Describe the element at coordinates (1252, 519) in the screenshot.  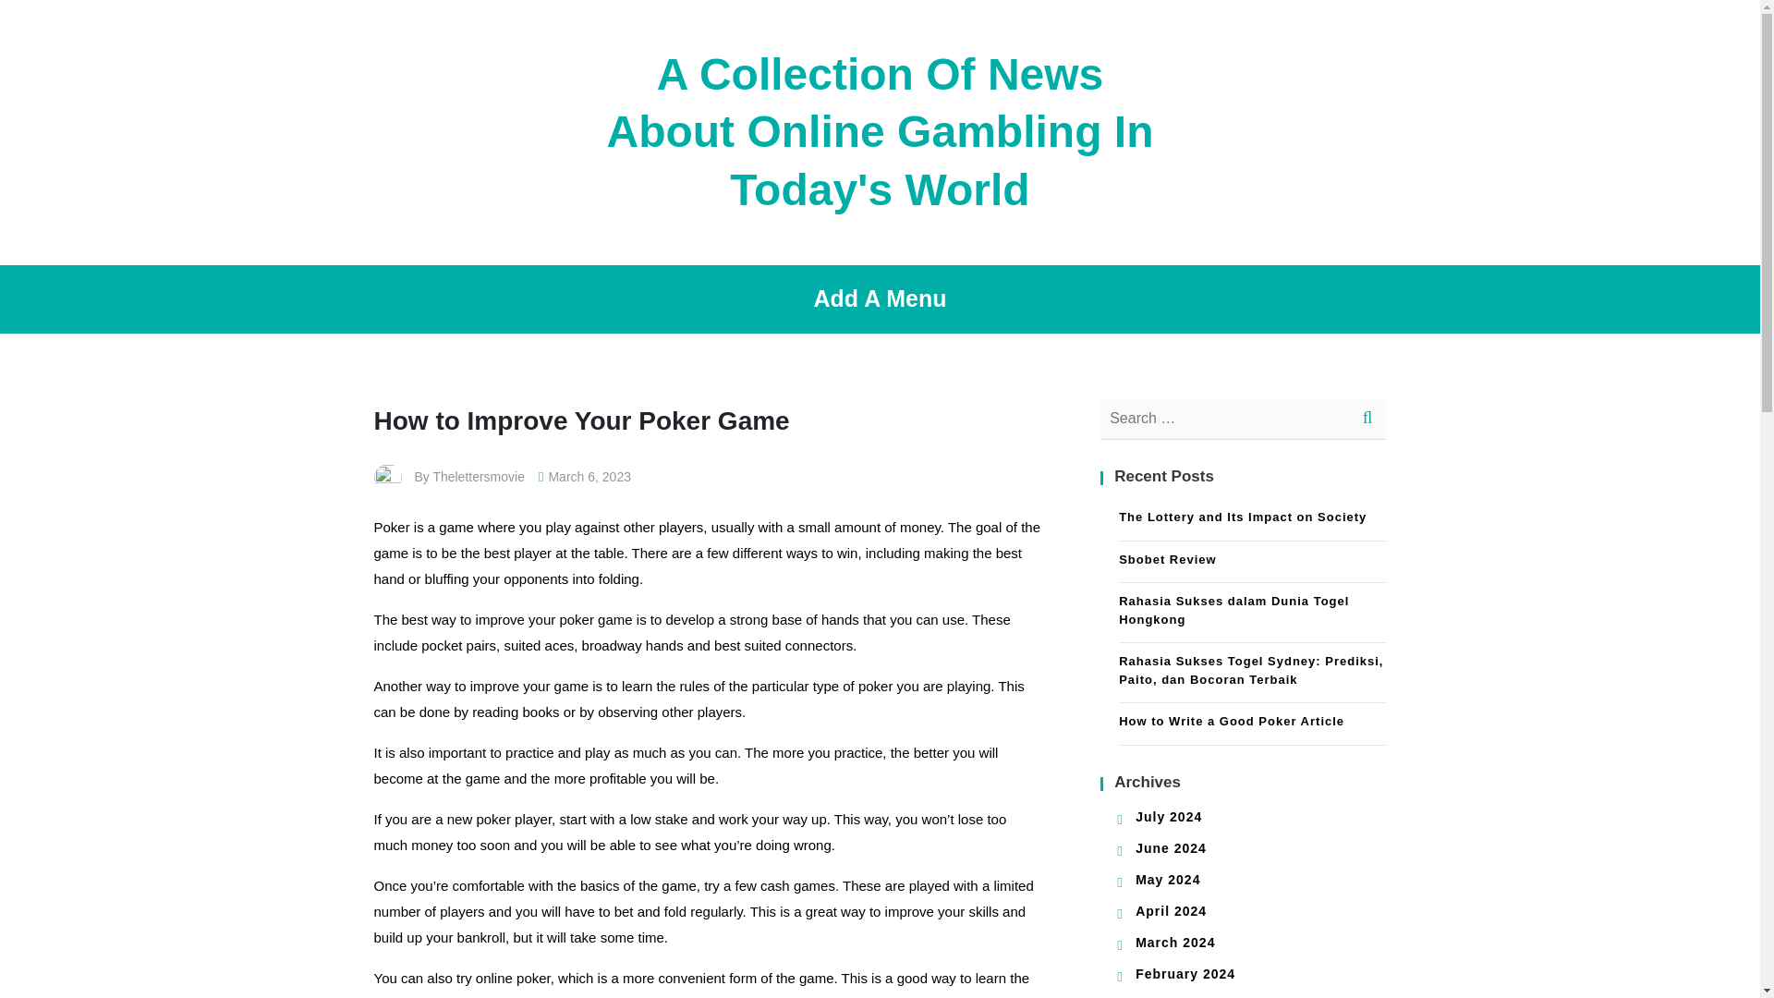
I see `The Lottery and Its Impact on Society` at that location.